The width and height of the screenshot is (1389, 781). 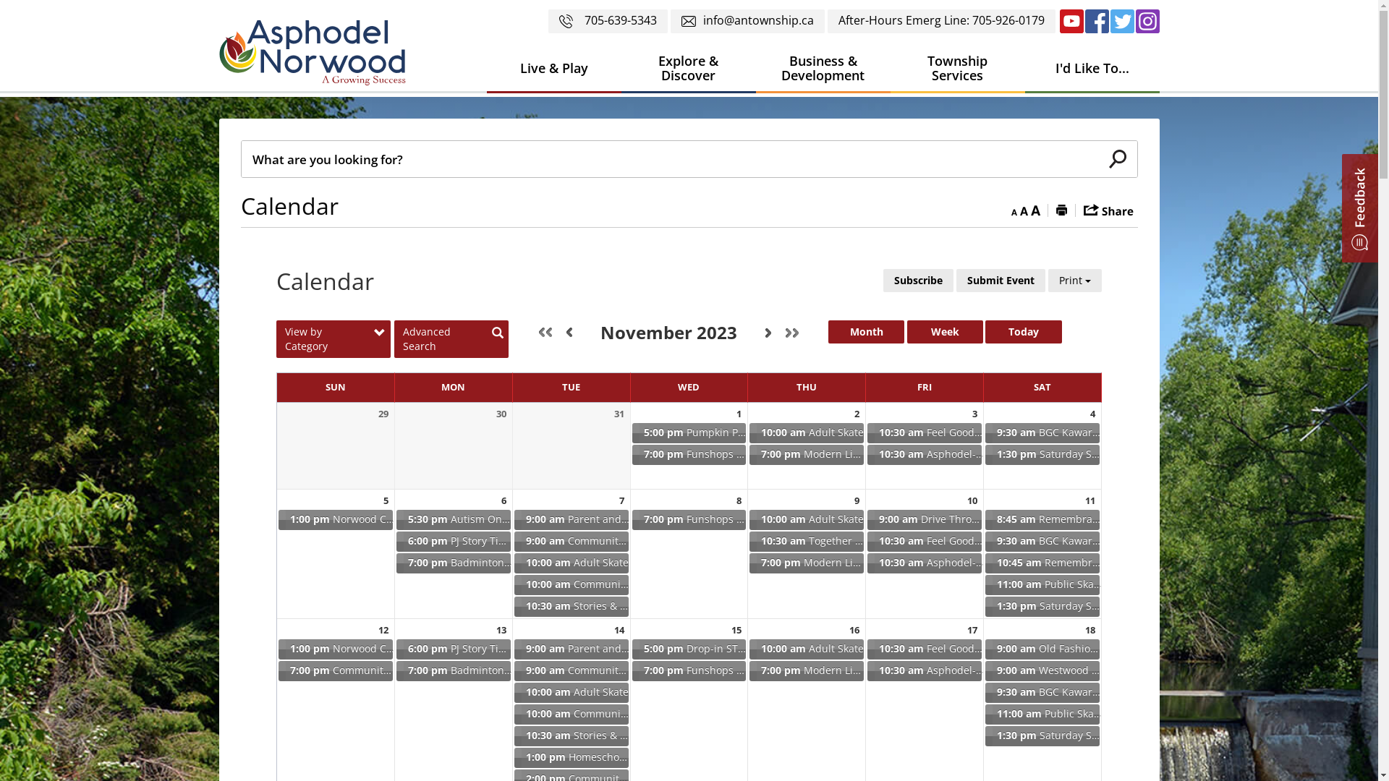 What do you see at coordinates (454, 649) in the screenshot?
I see `6:00 pm PJ Story Time` at bounding box center [454, 649].